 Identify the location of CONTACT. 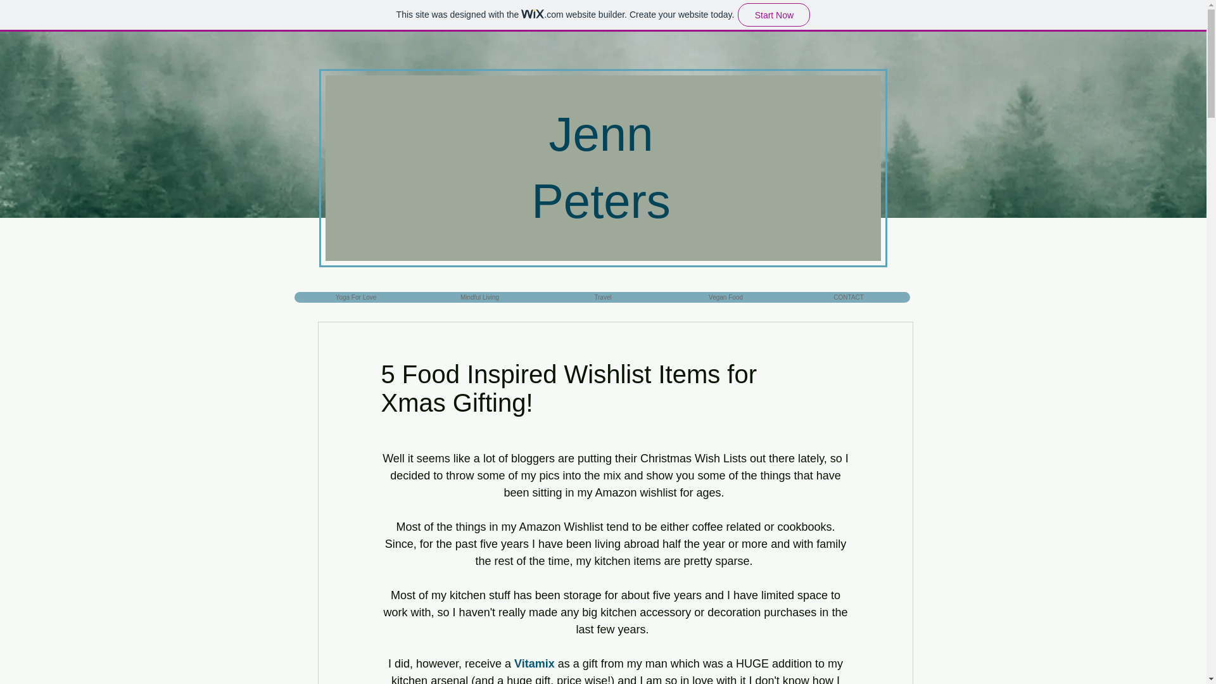
(848, 298).